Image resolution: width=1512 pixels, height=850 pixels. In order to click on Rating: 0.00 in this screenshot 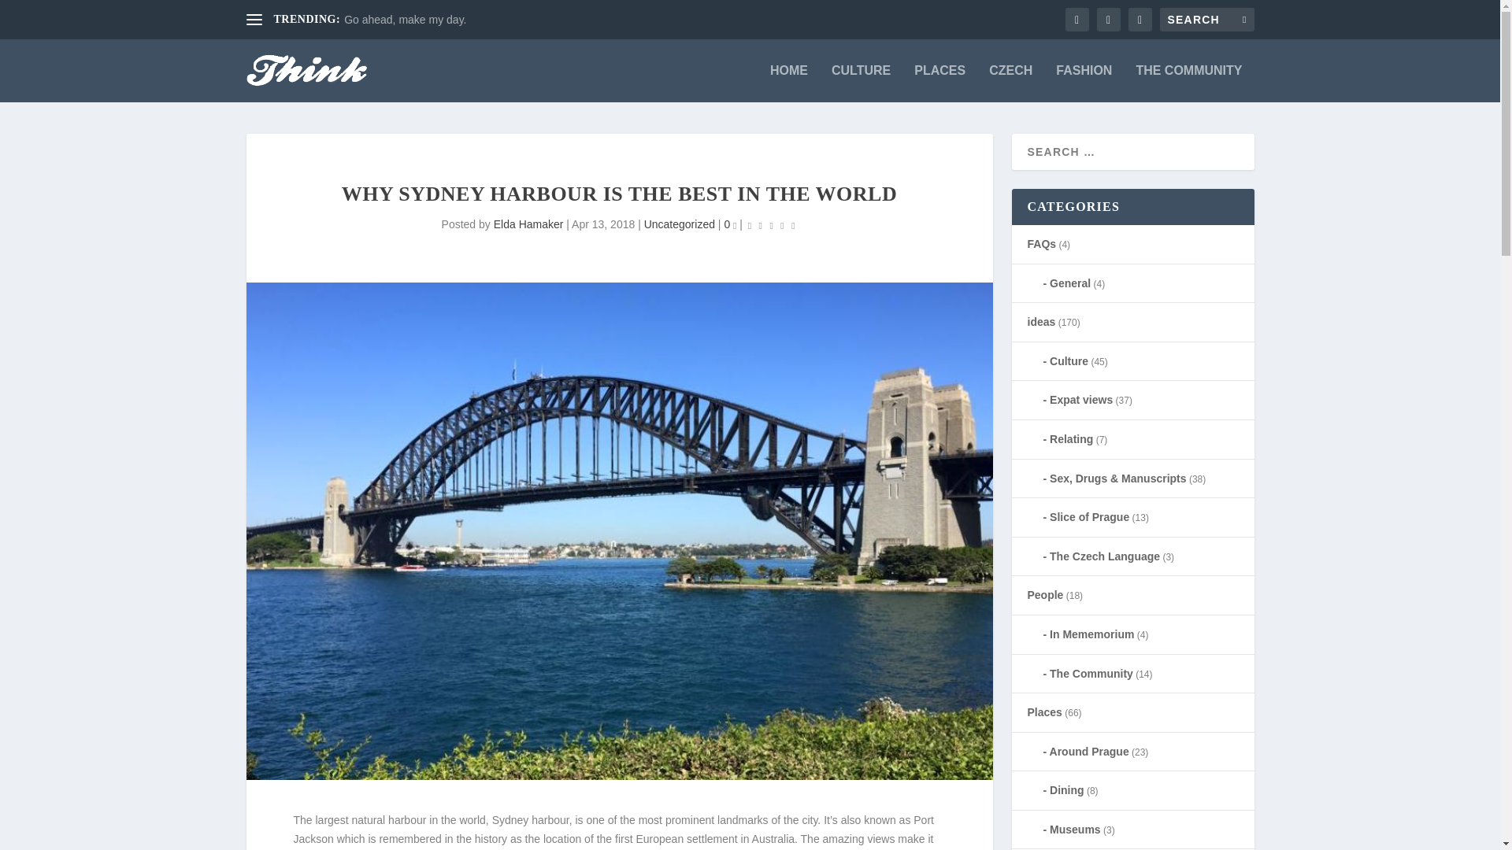, I will do `click(772, 225)`.